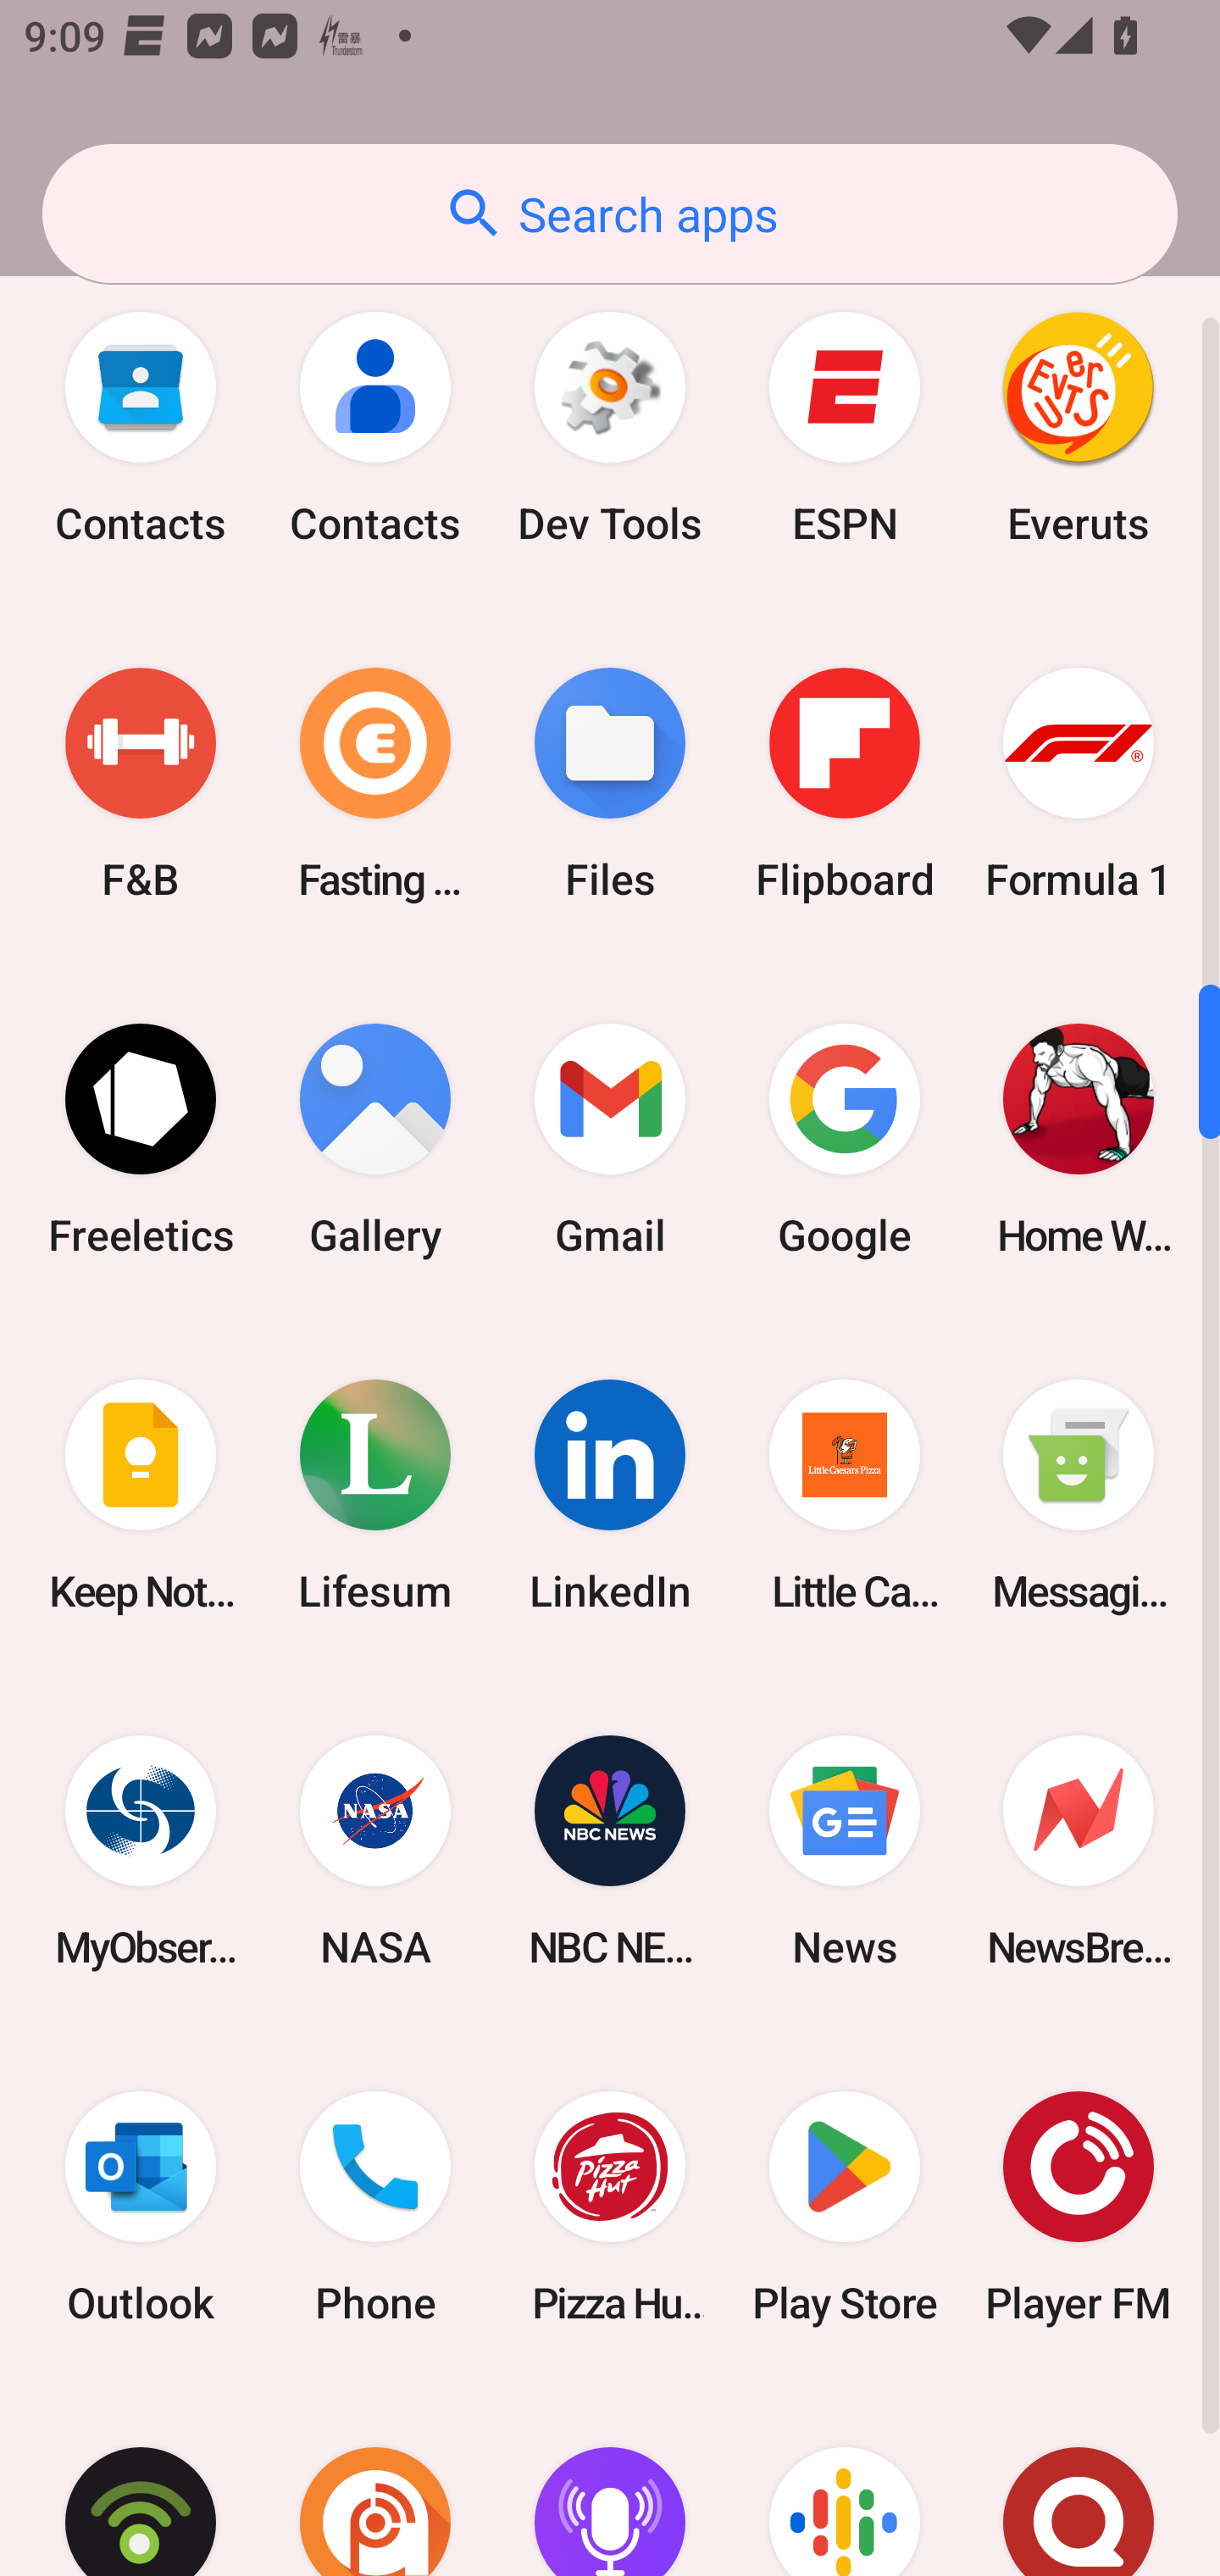 This screenshot has width=1220, height=2576. I want to click on NewsBreak, so click(1079, 1852).